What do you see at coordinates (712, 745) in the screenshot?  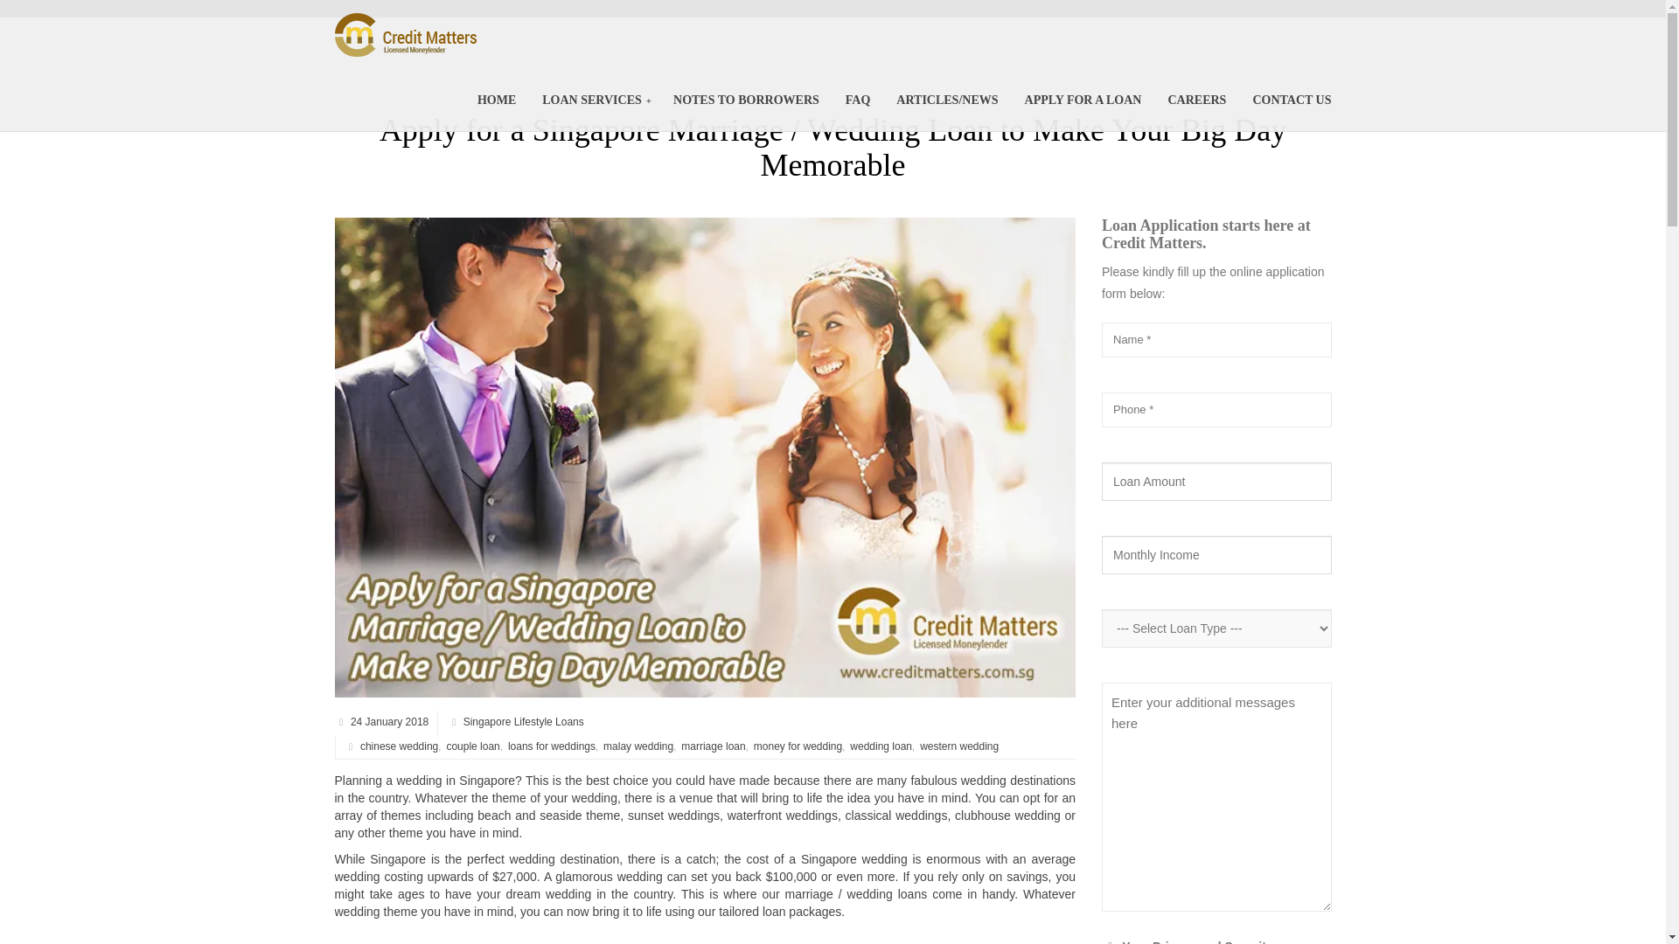 I see `marriage loan` at bounding box center [712, 745].